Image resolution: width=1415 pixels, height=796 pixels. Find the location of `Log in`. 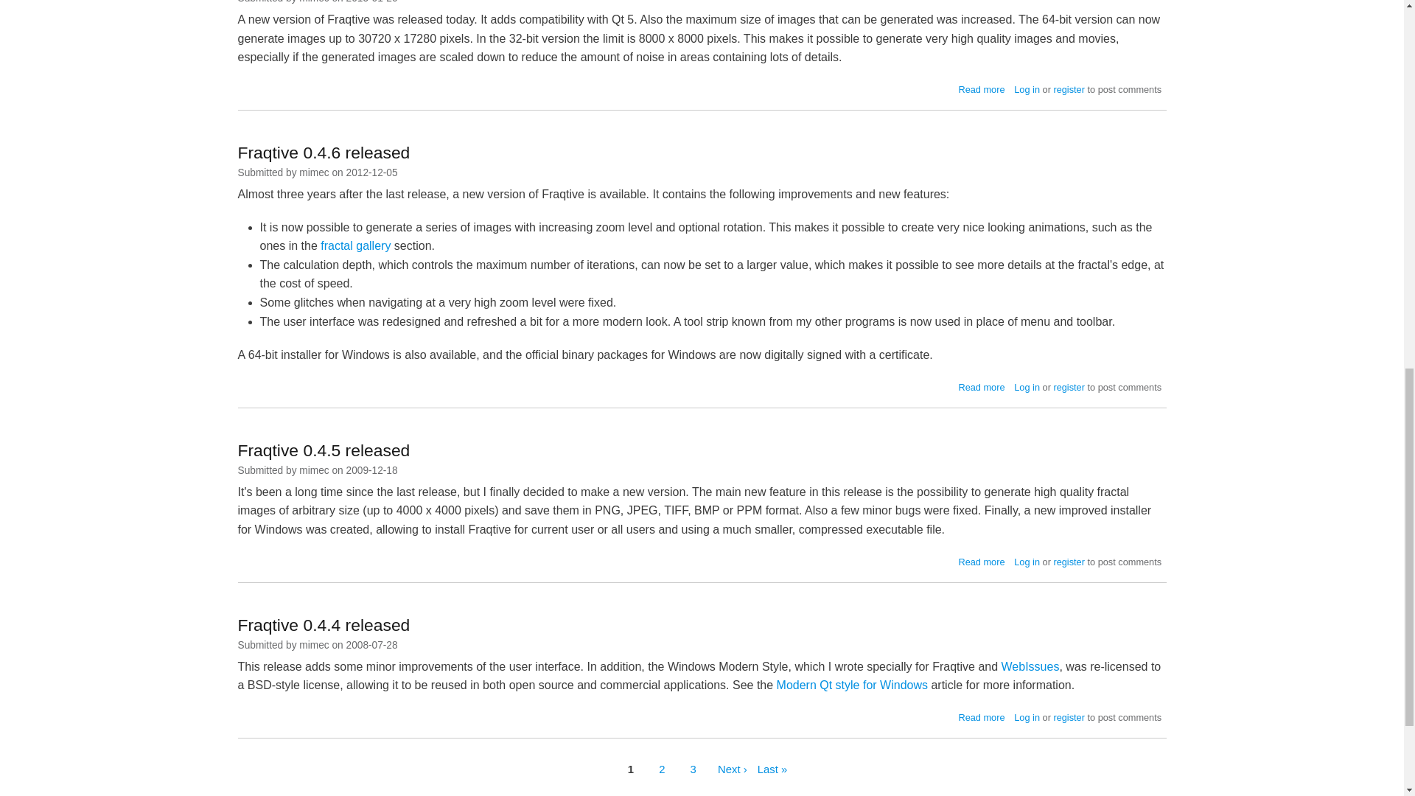

Log in is located at coordinates (1027, 89).